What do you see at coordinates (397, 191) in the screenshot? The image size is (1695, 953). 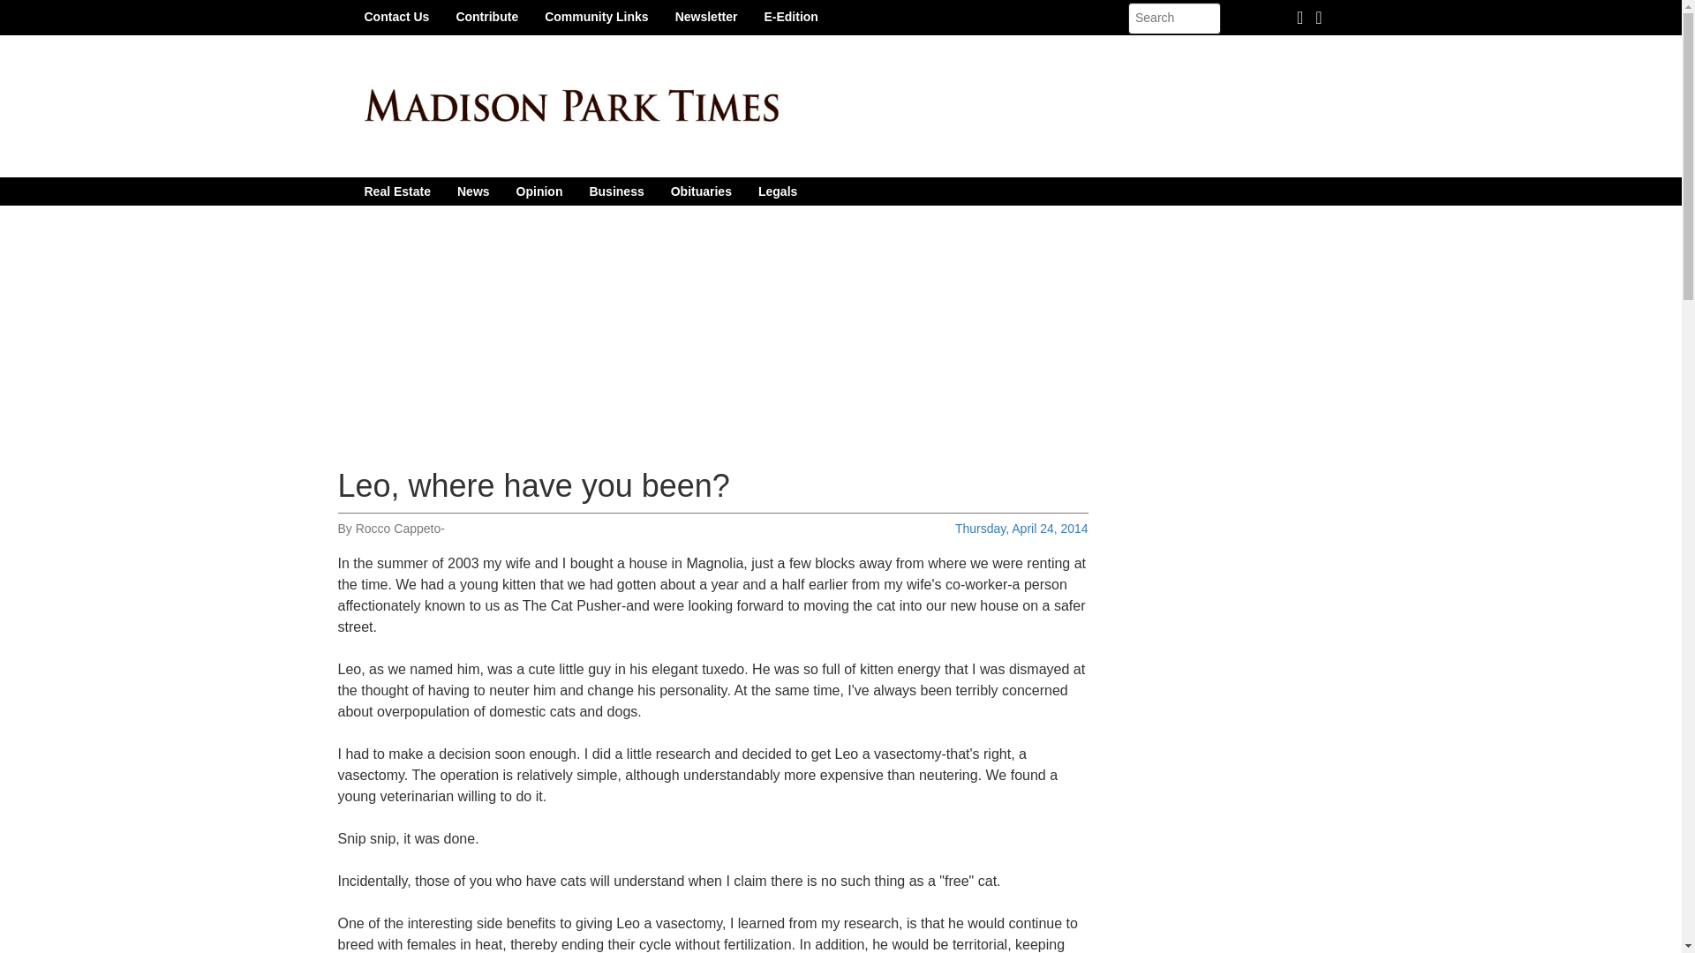 I see `Real Estate` at bounding box center [397, 191].